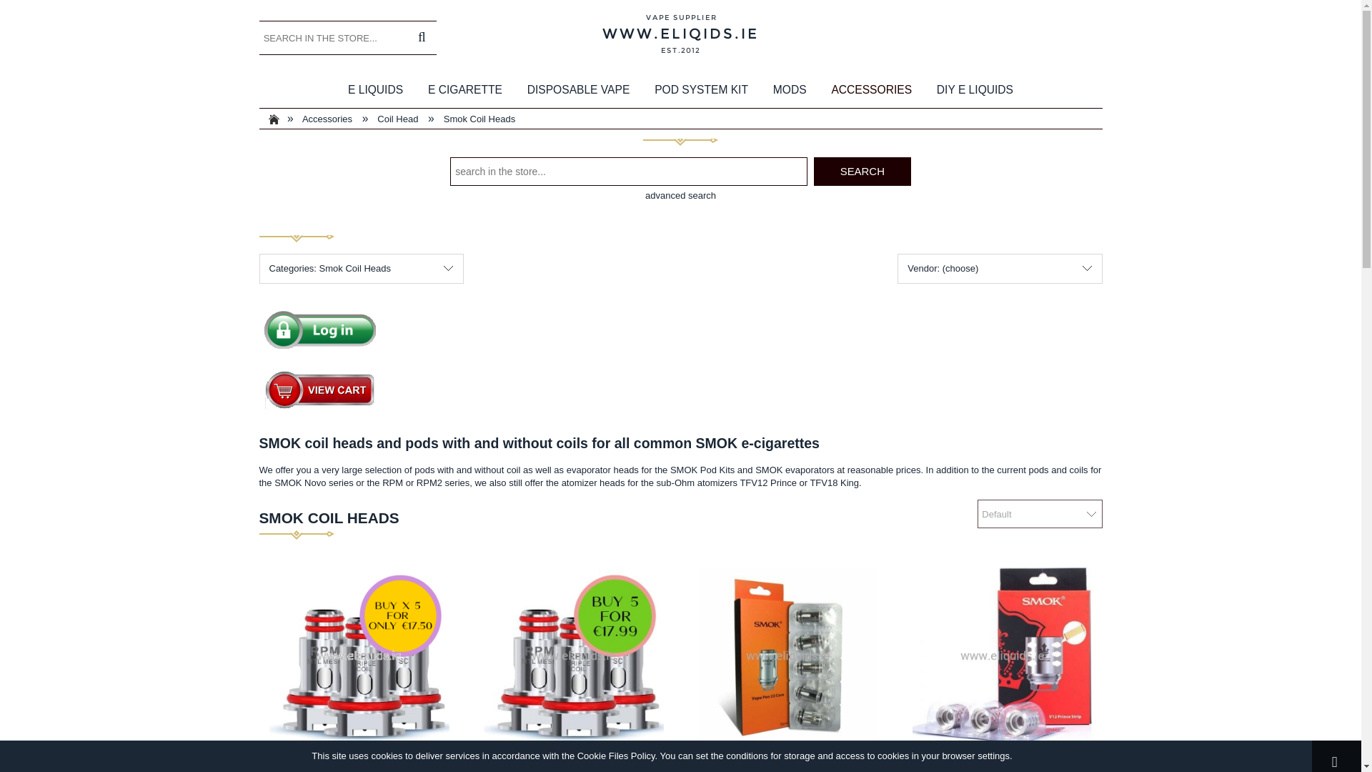  Describe the element at coordinates (680, 34) in the screenshot. I see `Home page` at that location.